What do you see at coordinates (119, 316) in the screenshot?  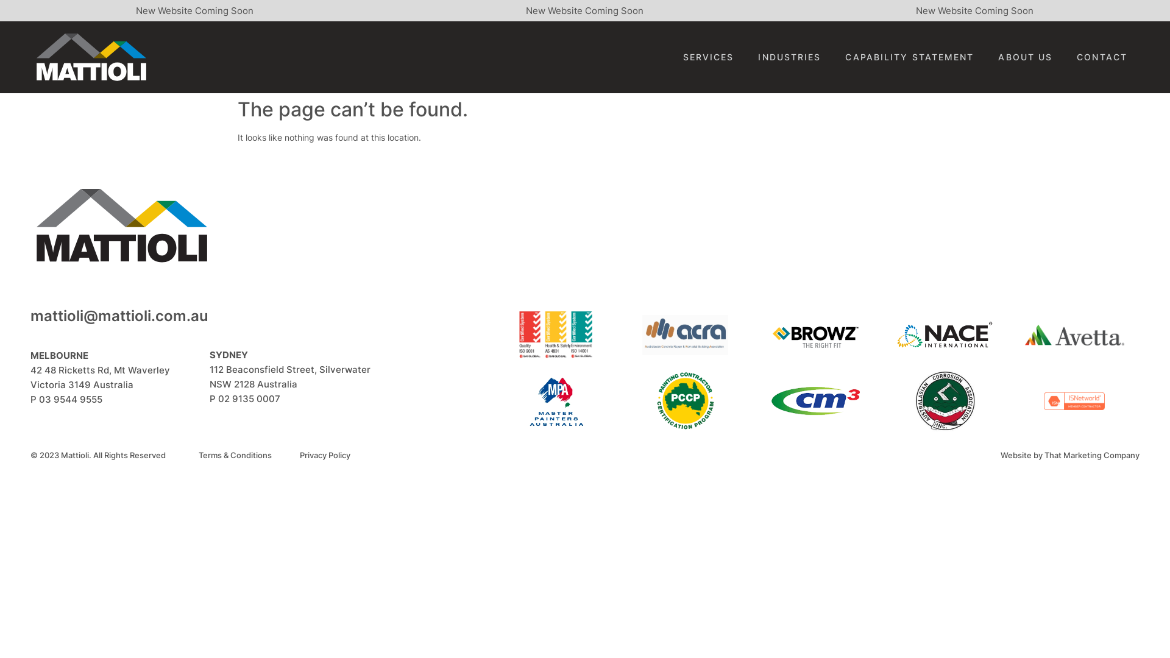 I see `mattioli@mattioli.com.au` at bounding box center [119, 316].